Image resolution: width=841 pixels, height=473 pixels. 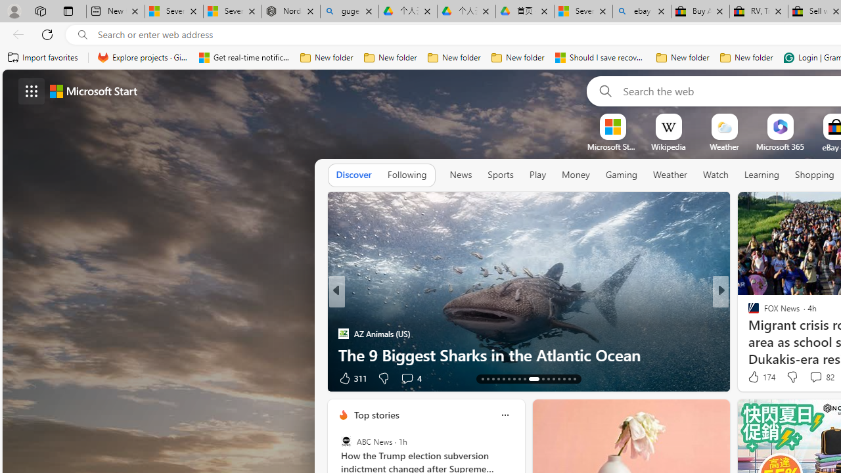 What do you see at coordinates (493, 378) in the screenshot?
I see `AutomationID: tab-15` at bounding box center [493, 378].